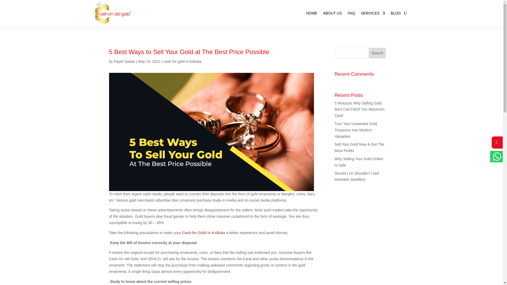 The image size is (507, 285). I want to click on 5-Best-Ways-To-Sell-Your-Gold-At-The-Best-Price-Possible, so click(130, 75).